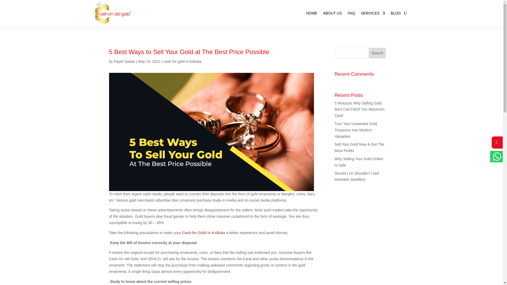 The image size is (507, 285). I want to click on 5-Best-Ways-To-Sell-Your-Gold-At-The-Best-Price-Possible, so click(130, 75).